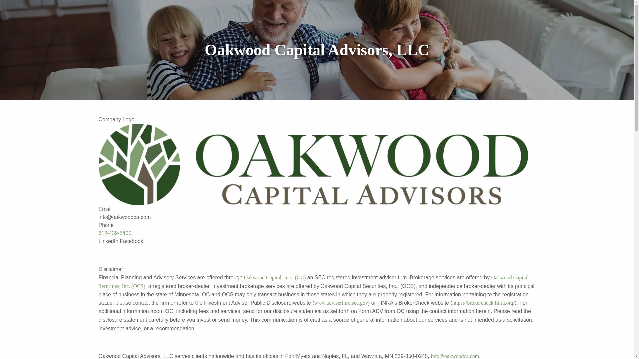 Image resolution: width=639 pixels, height=359 pixels. I want to click on Blogs, so click(464, 39).